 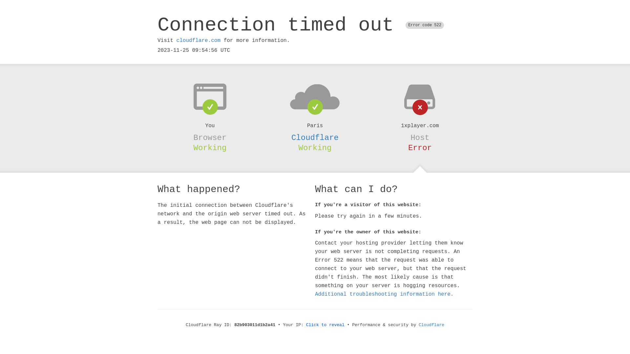 What do you see at coordinates (431, 325) in the screenshot?
I see `Cloudflare` at bounding box center [431, 325].